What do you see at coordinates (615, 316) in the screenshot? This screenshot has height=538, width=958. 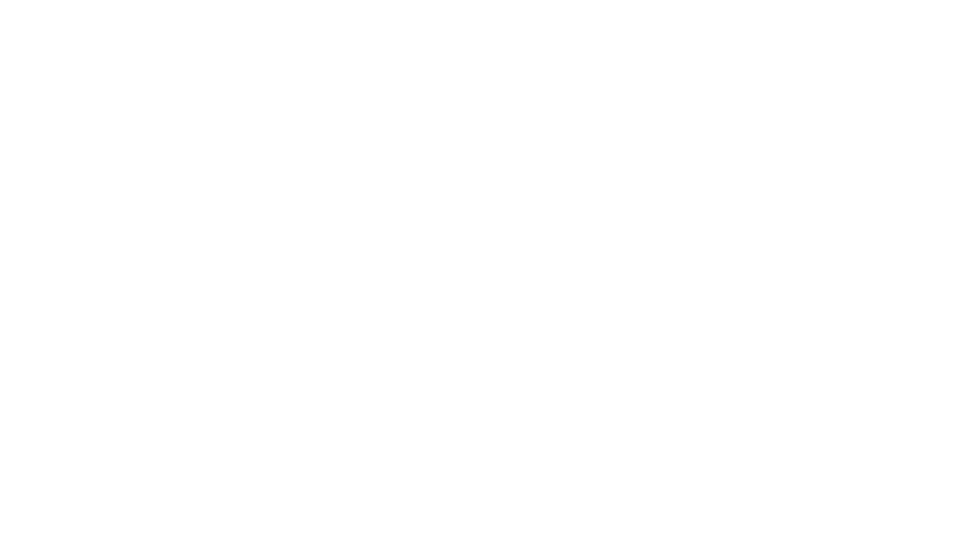 I see `Recover password` at bounding box center [615, 316].